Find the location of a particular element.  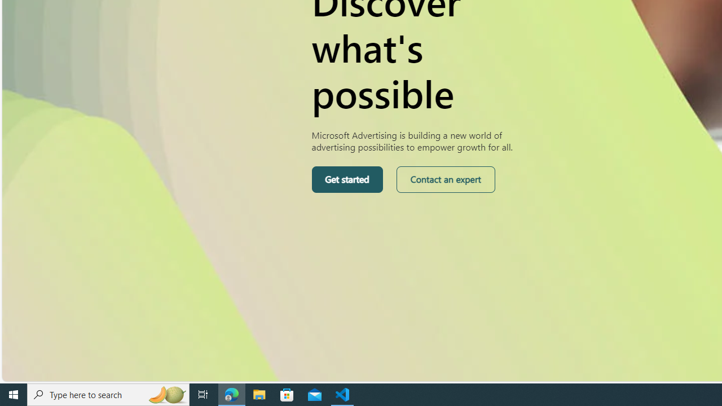

Get started is located at coordinates (346, 179).